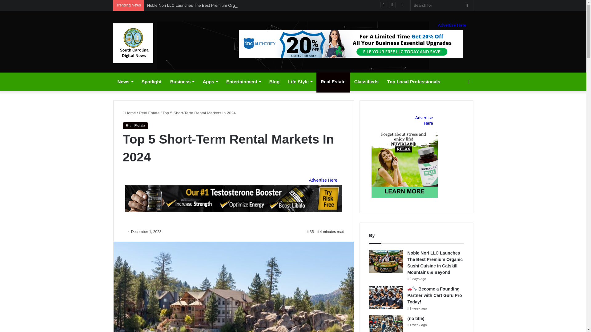 This screenshot has height=332, width=591. What do you see at coordinates (274, 82) in the screenshot?
I see `Blog` at bounding box center [274, 82].